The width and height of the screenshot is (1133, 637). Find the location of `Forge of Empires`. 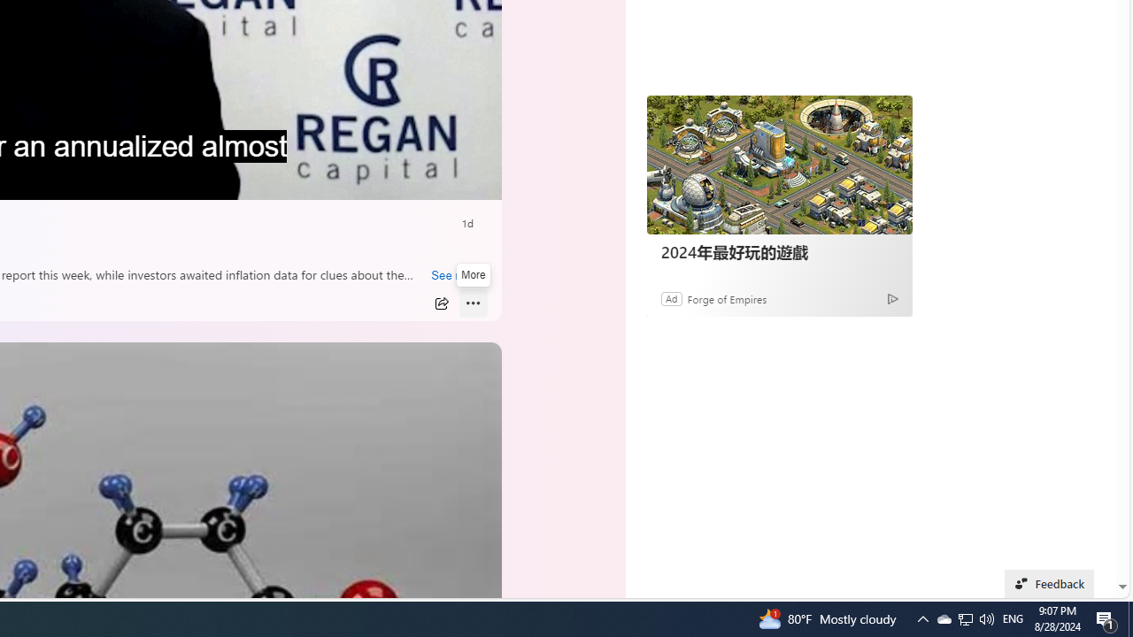

Forge of Empires is located at coordinates (726, 299).